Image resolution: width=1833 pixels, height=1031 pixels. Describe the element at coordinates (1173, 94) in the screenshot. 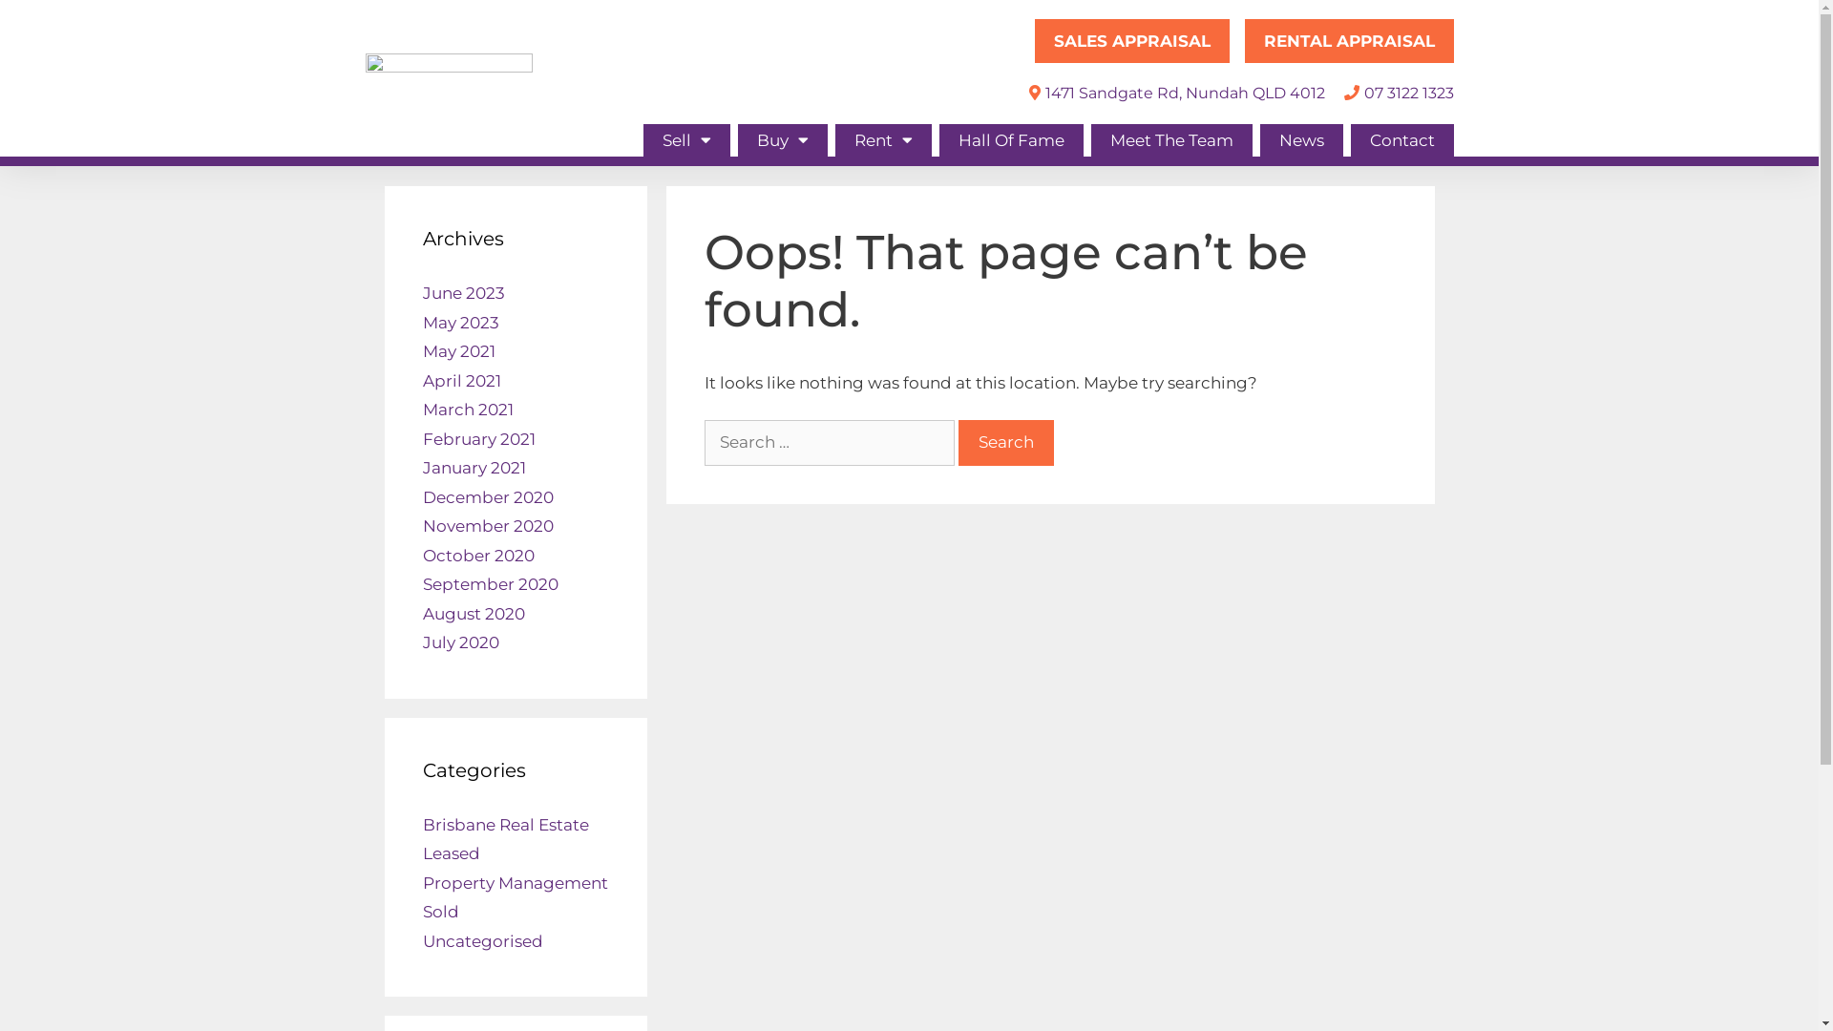

I see `1471 Sandgate Rd, Nundah QLD 4012` at that location.